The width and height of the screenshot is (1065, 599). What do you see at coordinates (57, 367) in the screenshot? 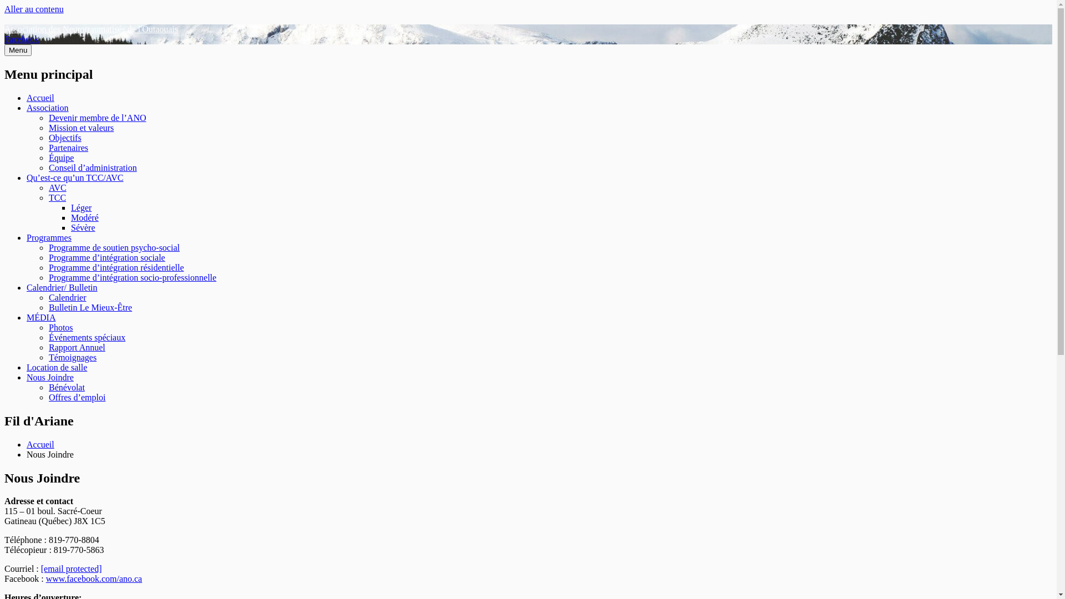
I see `Location de salle` at bounding box center [57, 367].